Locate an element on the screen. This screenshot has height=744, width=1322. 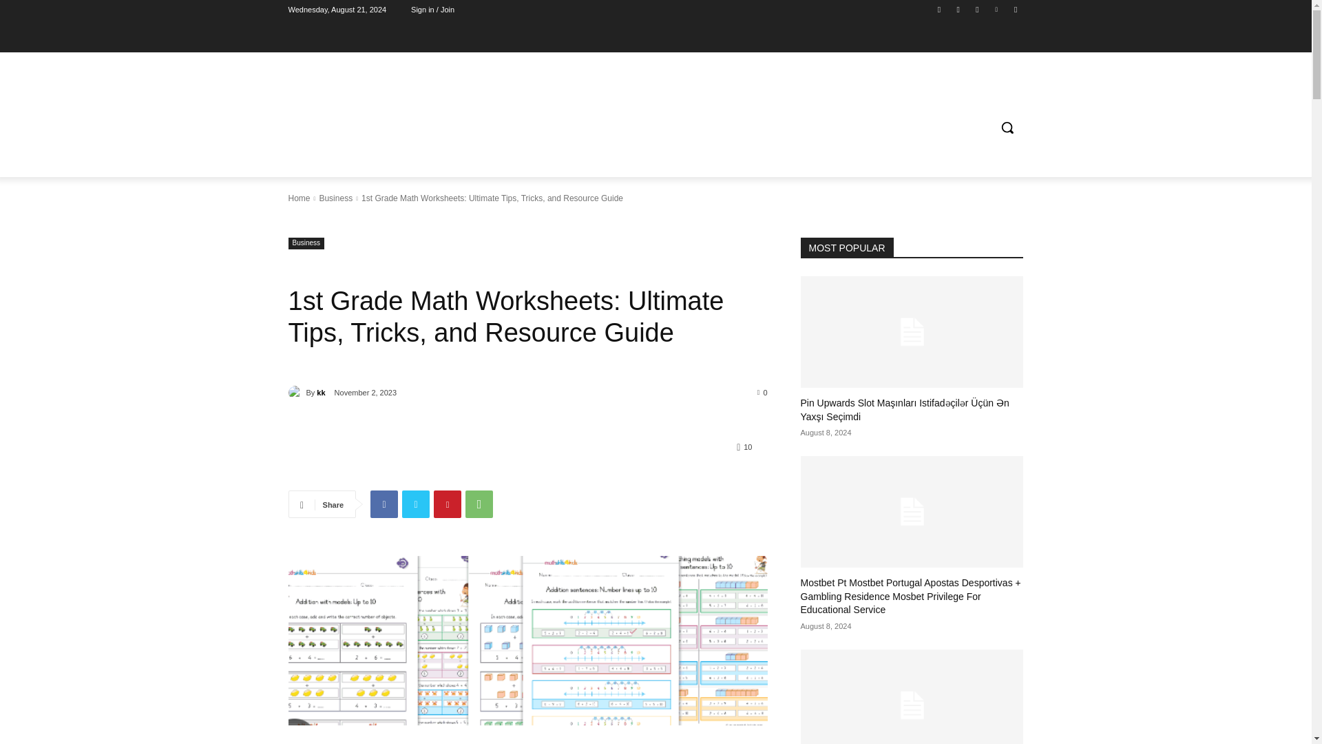
Twitter is located at coordinates (416, 504).